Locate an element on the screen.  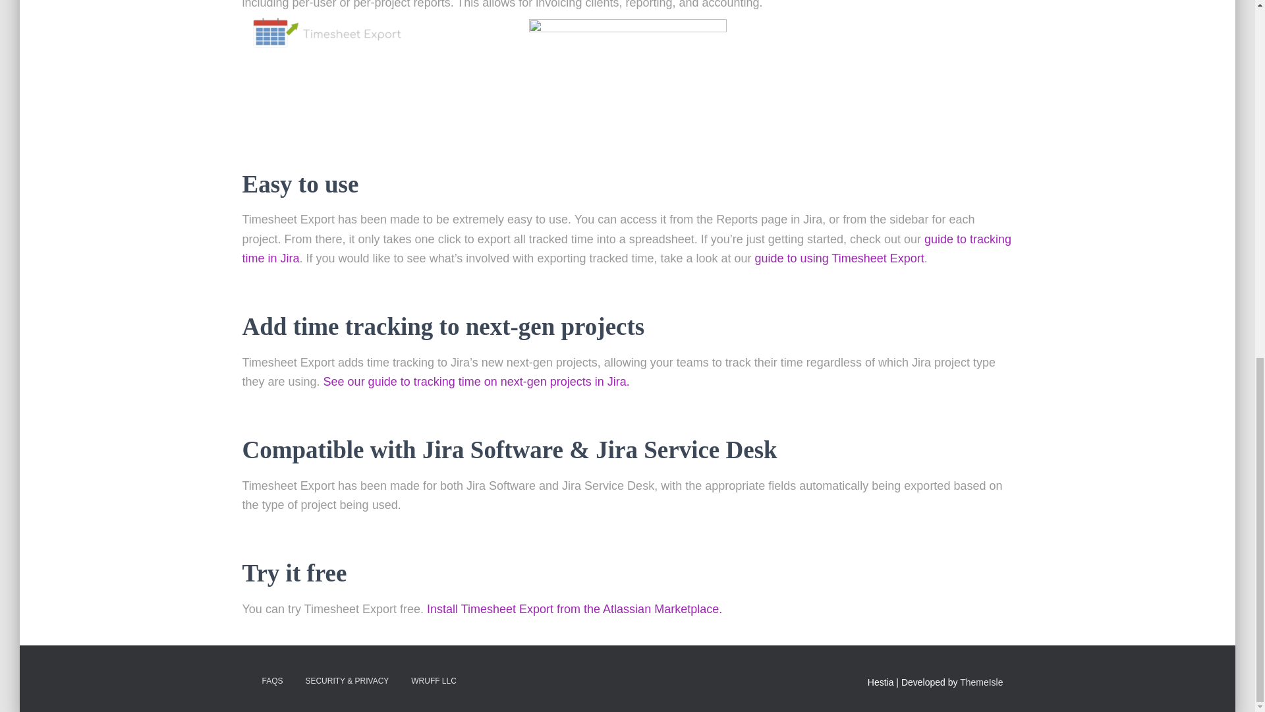
guide to tracking time in Jira is located at coordinates (627, 249).